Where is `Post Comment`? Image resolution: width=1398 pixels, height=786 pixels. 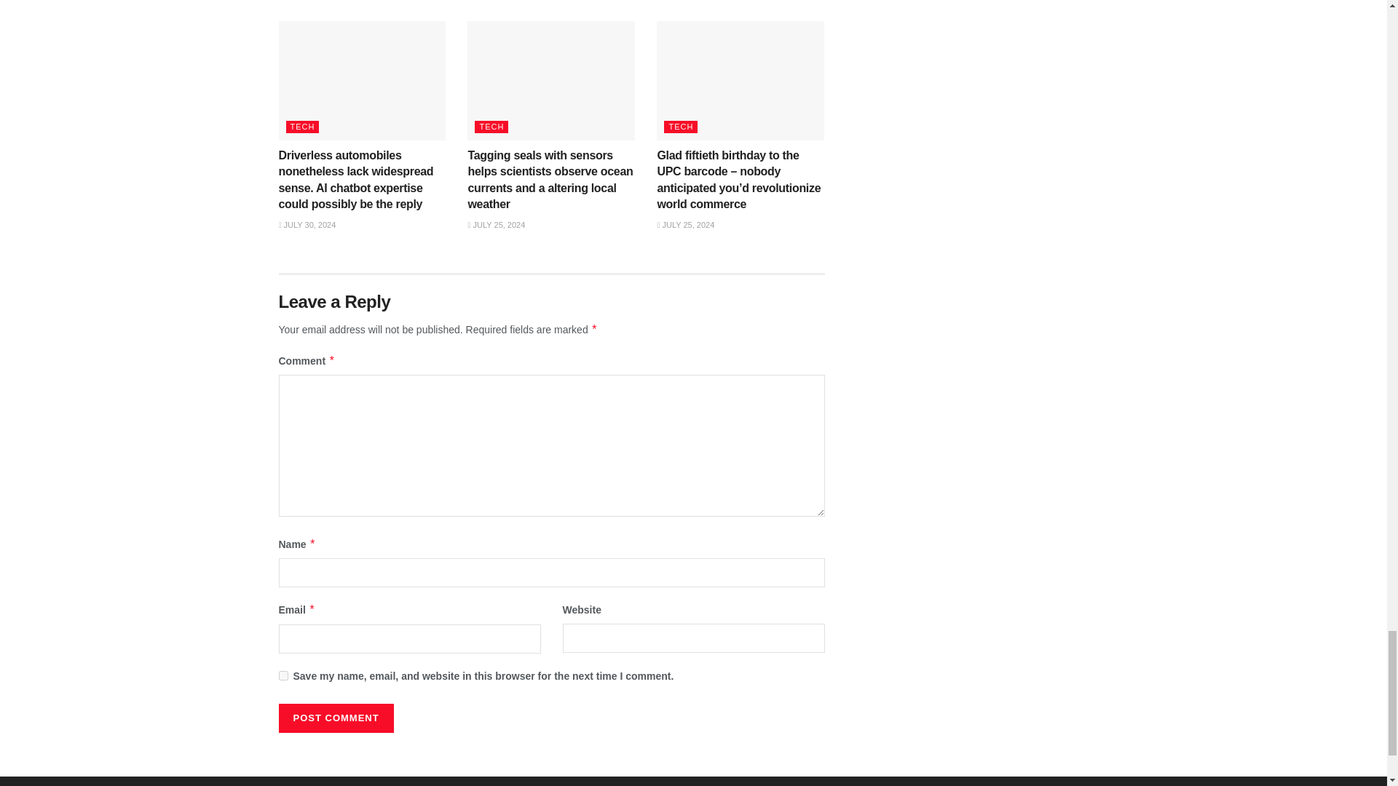
Post Comment is located at coordinates (335, 718).